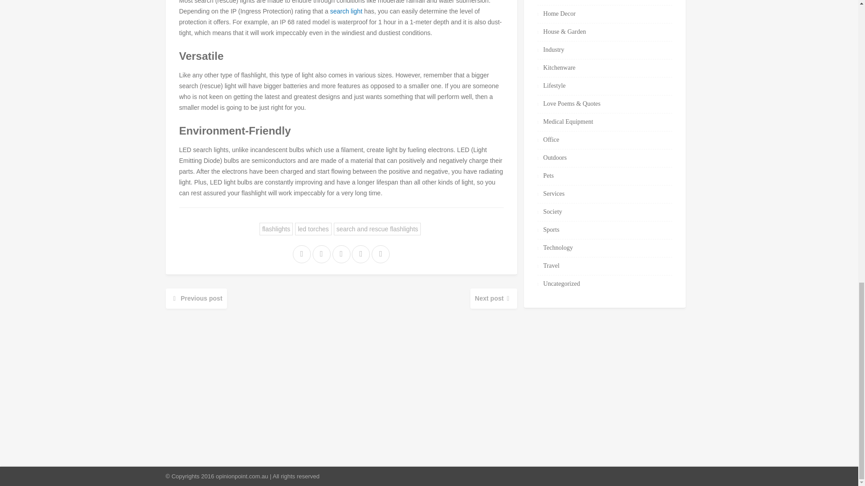 The image size is (865, 486). I want to click on Share on Facebook, so click(301, 254).